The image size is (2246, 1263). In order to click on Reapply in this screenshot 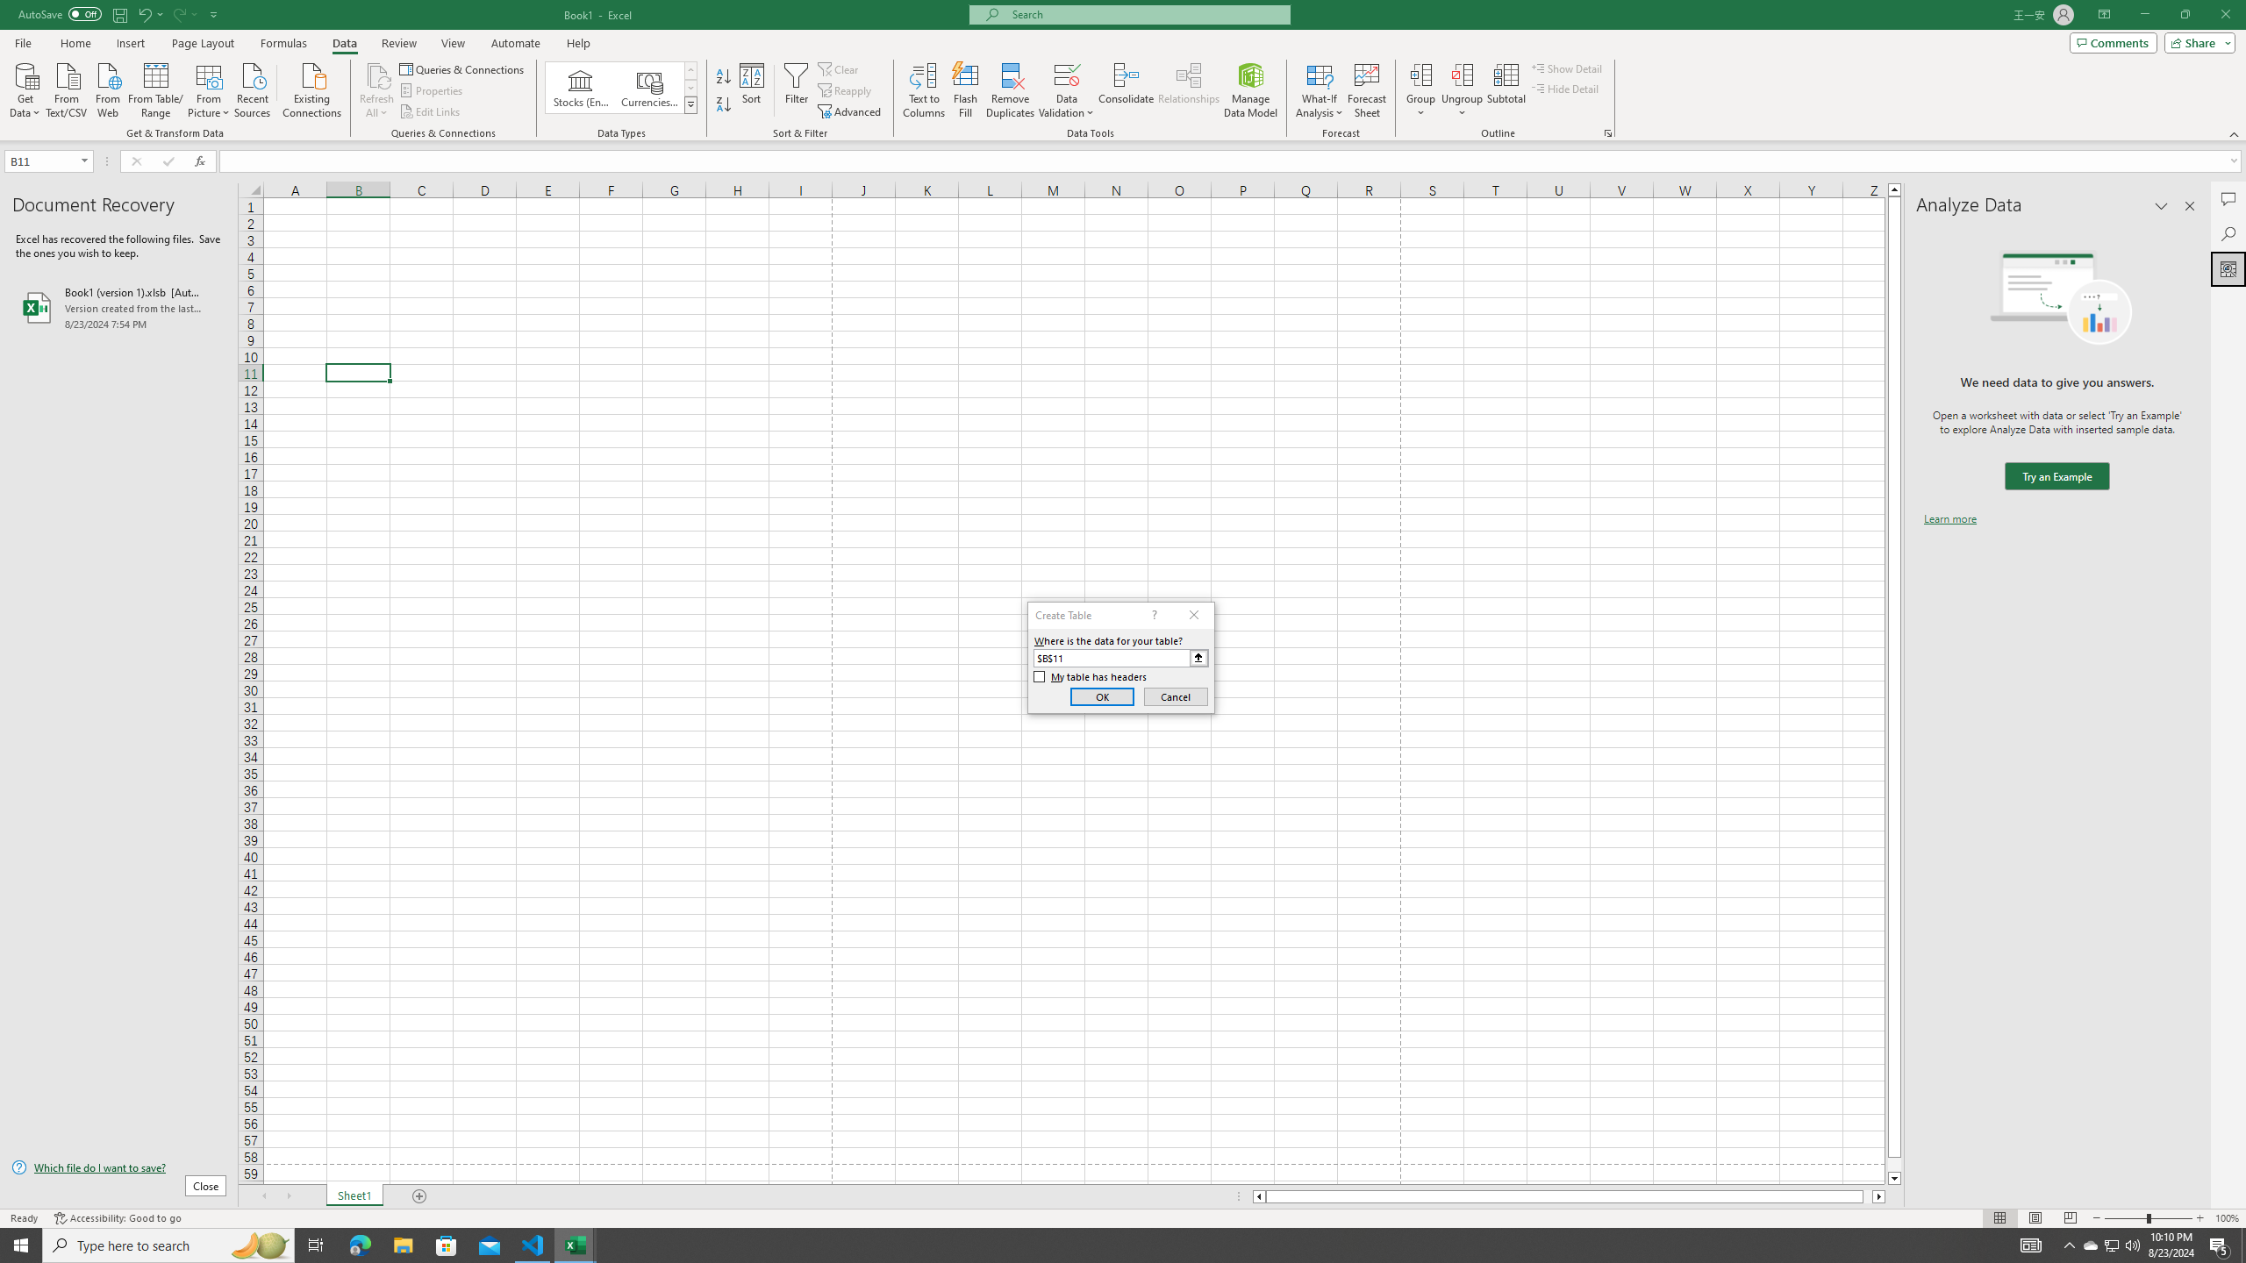, I will do `click(846, 91)`.